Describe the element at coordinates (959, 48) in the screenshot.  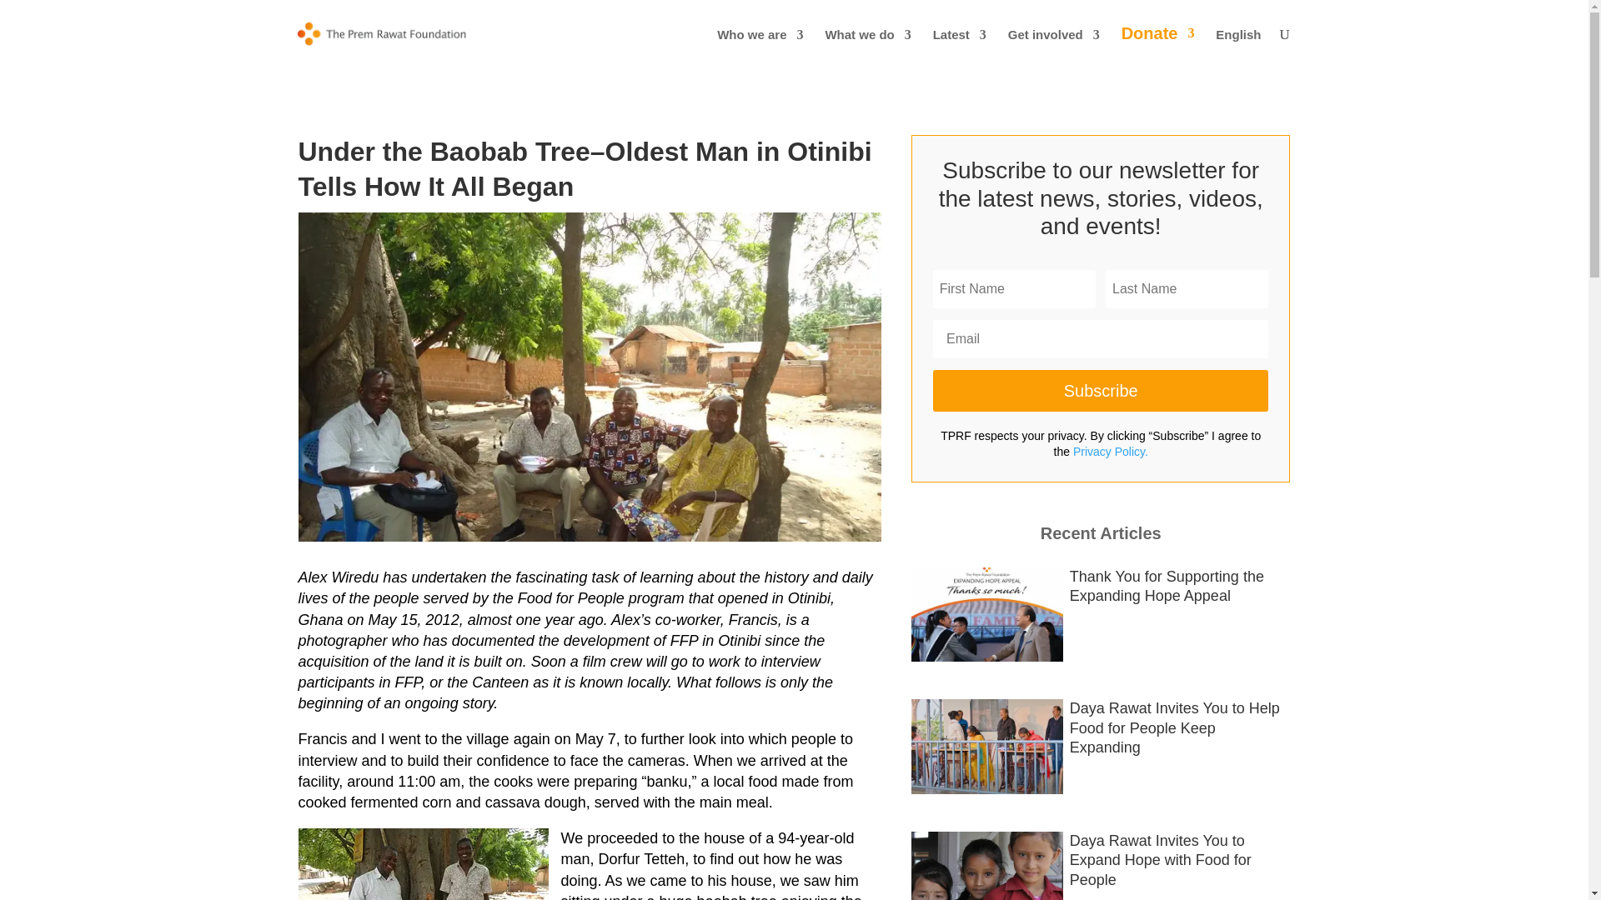
I see `Latest` at that location.